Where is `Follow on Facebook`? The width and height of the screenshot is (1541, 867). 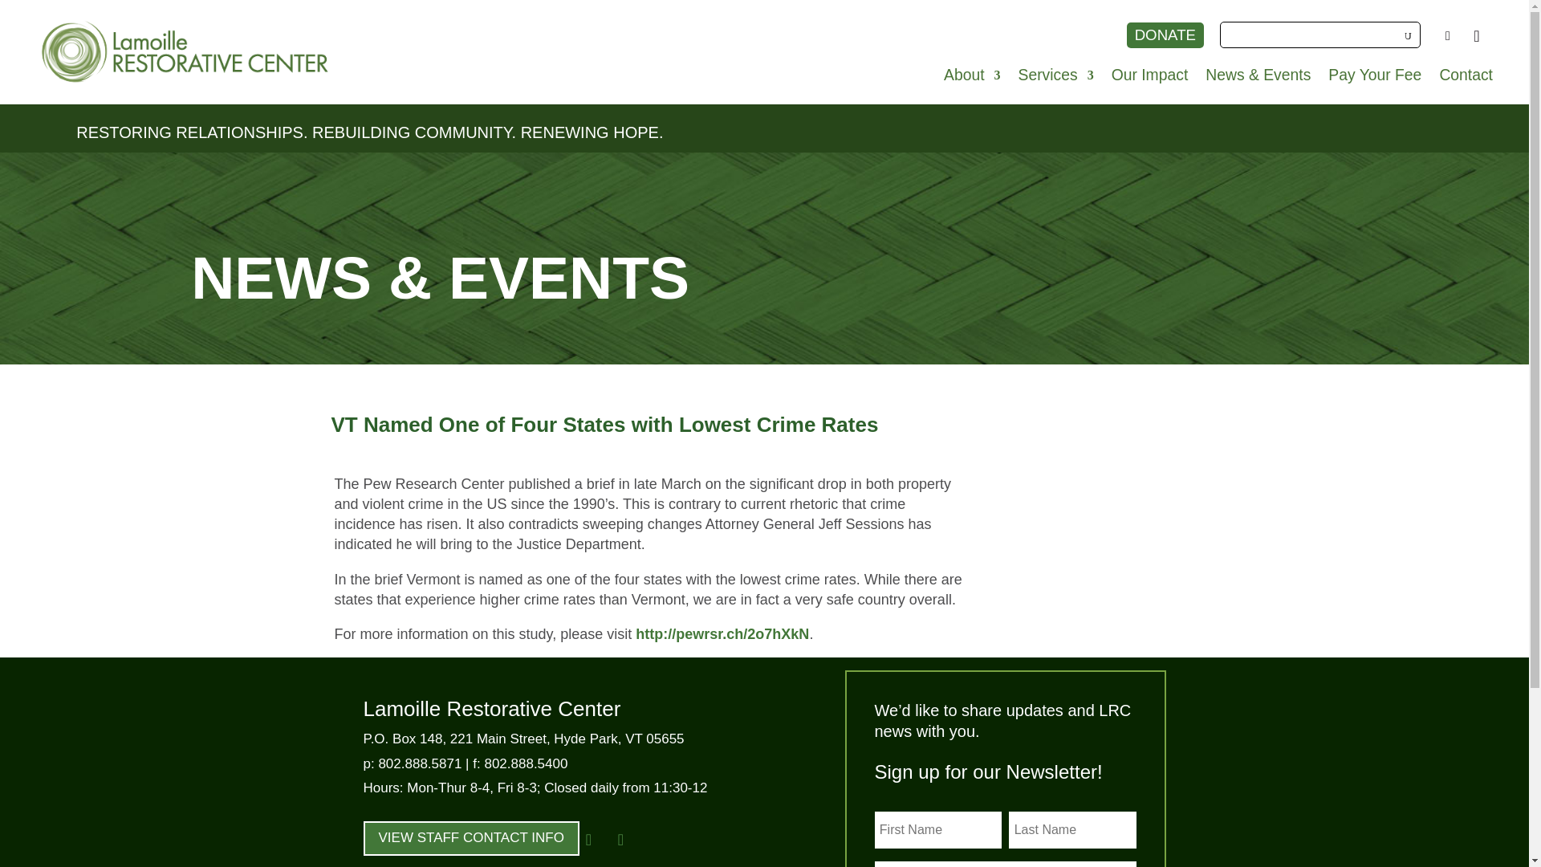
Follow on Facebook is located at coordinates (1448, 35).